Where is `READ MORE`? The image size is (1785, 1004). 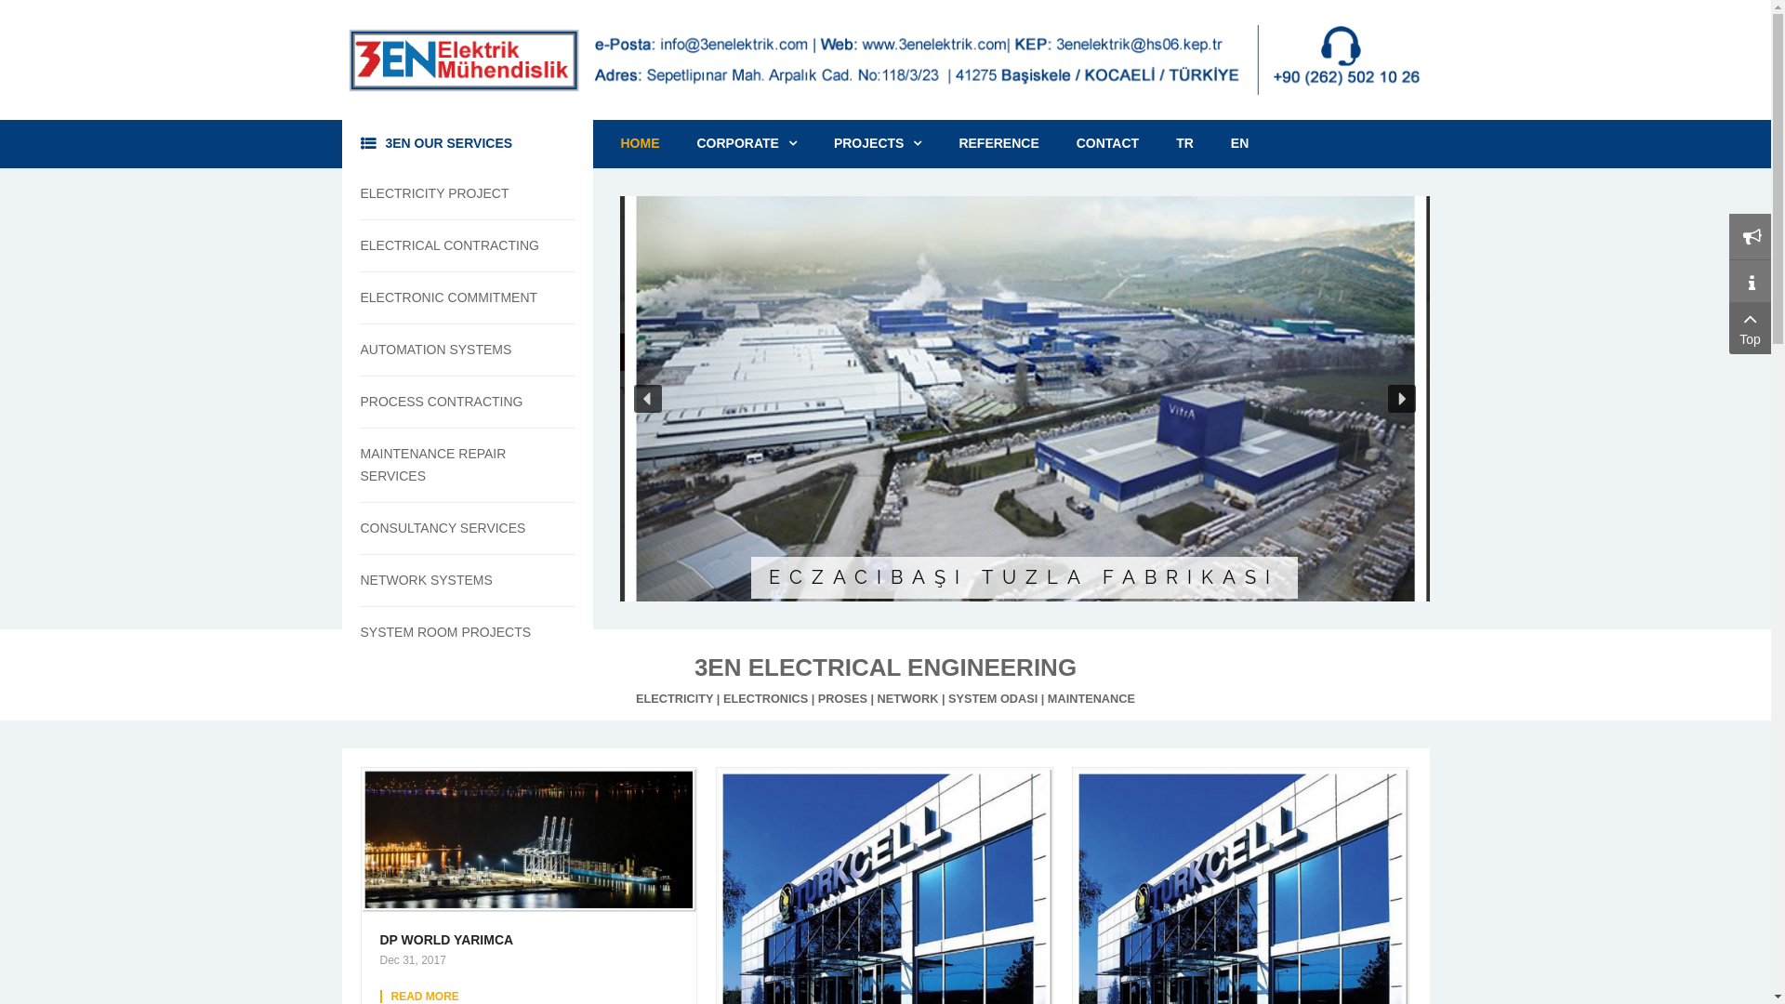 READ MORE is located at coordinates (424, 997).